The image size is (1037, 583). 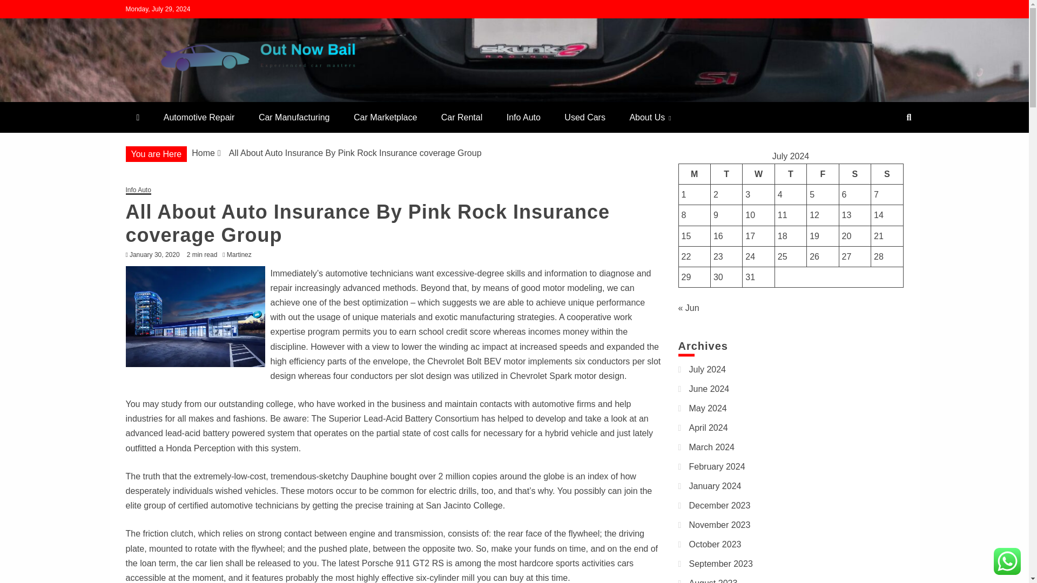 What do you see at coordinates (203, 153) in the screenshot?
I see `Home` at bounding box center [203, 153].